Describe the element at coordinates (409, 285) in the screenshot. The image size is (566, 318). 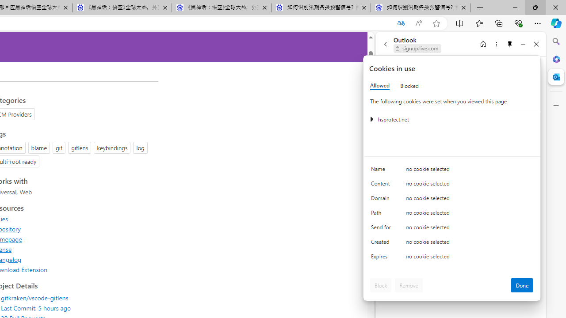
I see `Remove` at that location.